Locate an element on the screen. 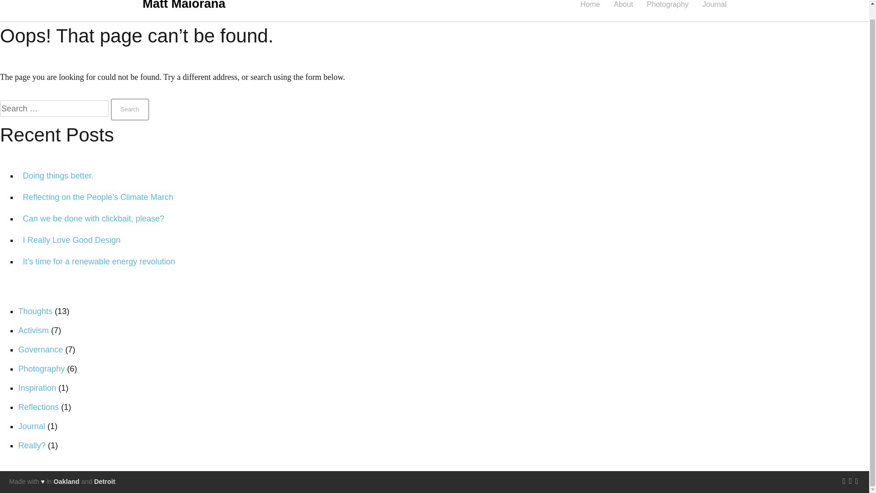  Activism is located at coordinates (34, 330).